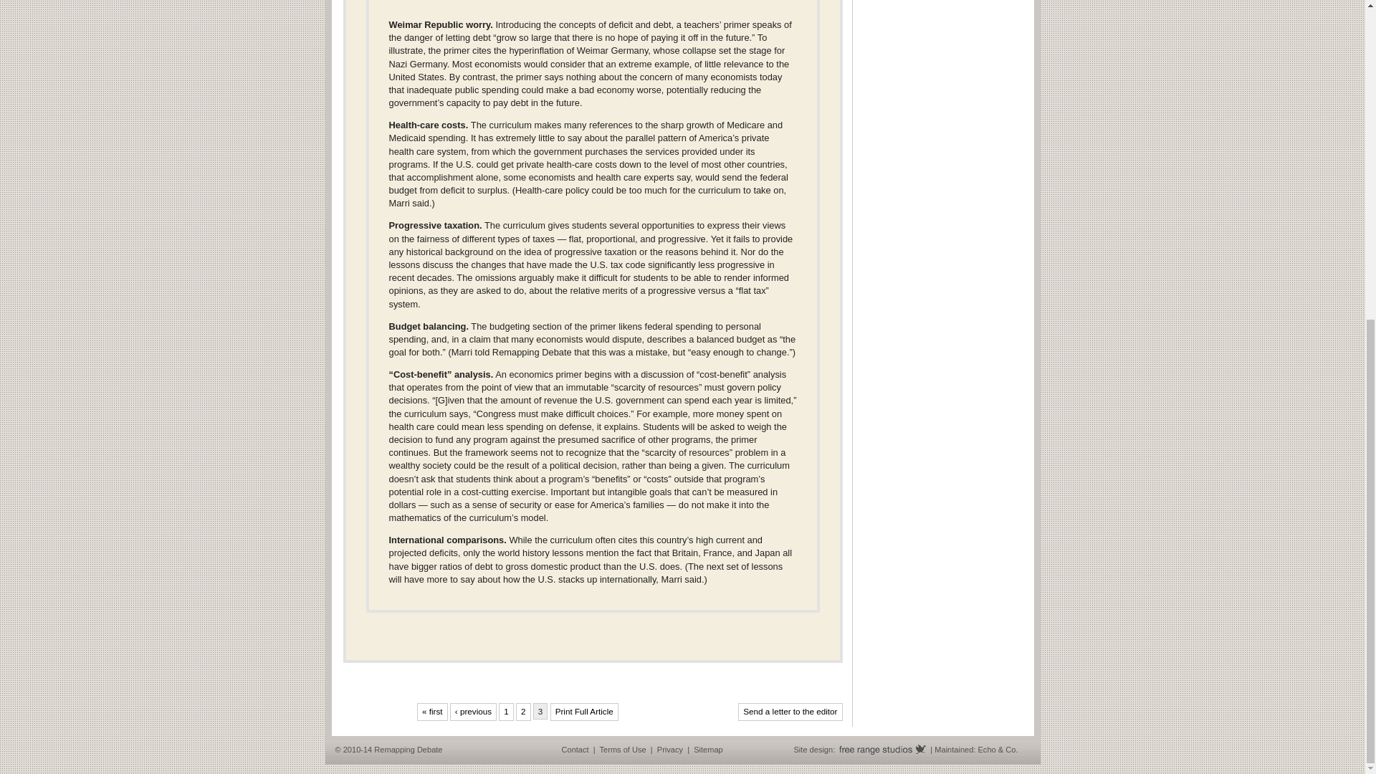 Image resolution: width=1376 pixels, height=774 pixels. What do you see at coordinates (881, 750) in the screenshot?
I see `Free Range Studios` at bounding box center [881, 750].